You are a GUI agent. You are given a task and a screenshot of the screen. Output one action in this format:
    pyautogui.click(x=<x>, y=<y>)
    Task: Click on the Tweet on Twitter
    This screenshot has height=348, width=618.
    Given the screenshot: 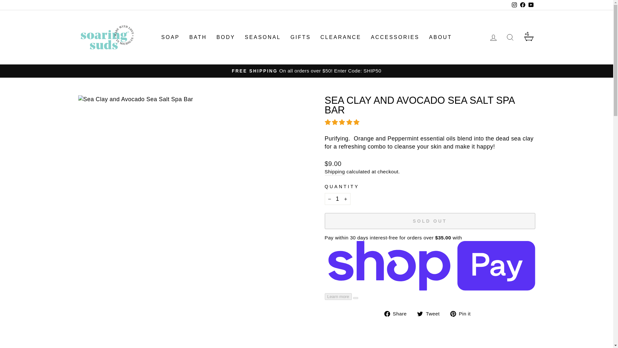 What is the action you would take?
    pyautogui.click(x=431, y=314)
    